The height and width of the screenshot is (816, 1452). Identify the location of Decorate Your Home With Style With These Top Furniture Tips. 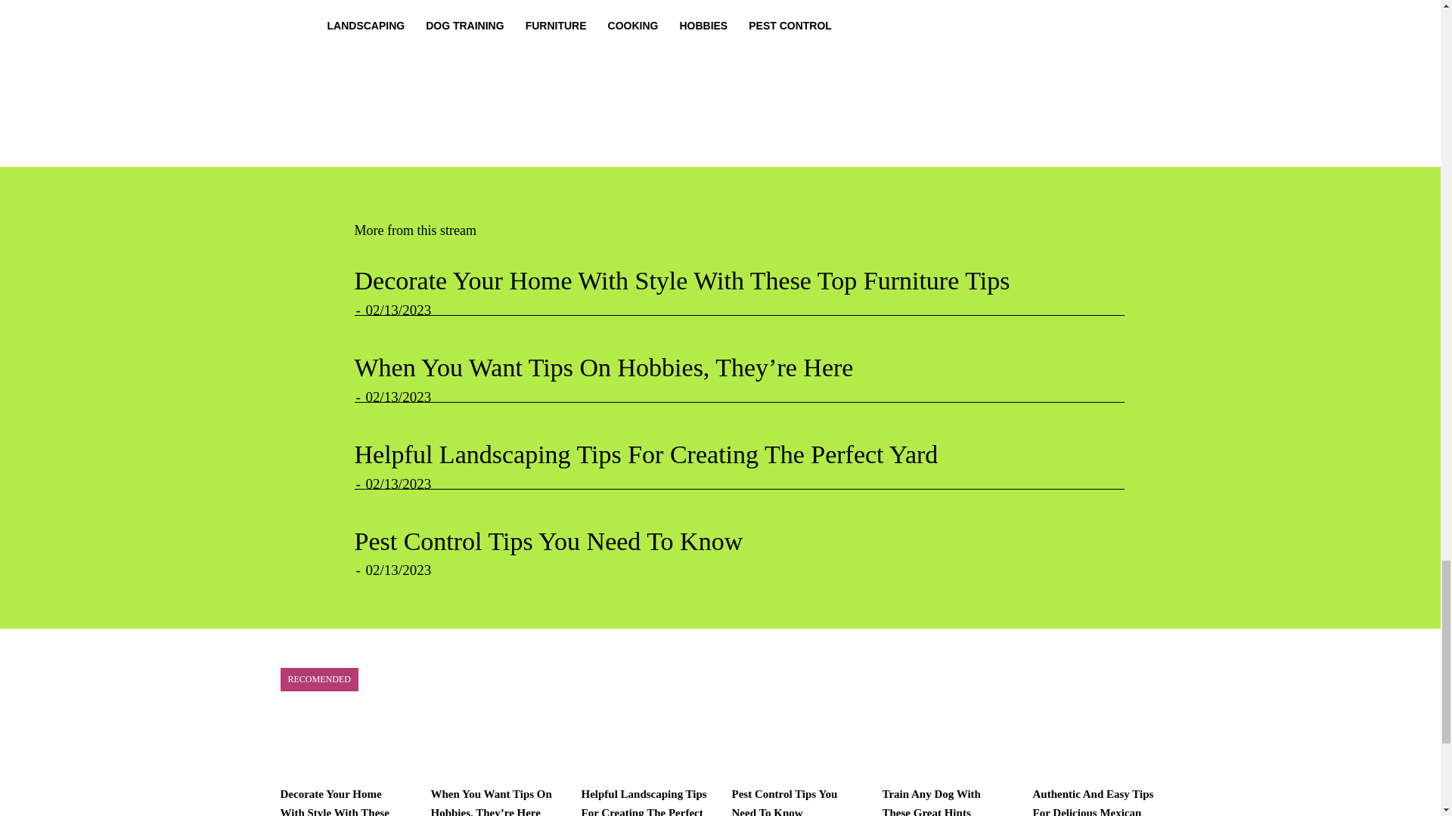
(681, 280).